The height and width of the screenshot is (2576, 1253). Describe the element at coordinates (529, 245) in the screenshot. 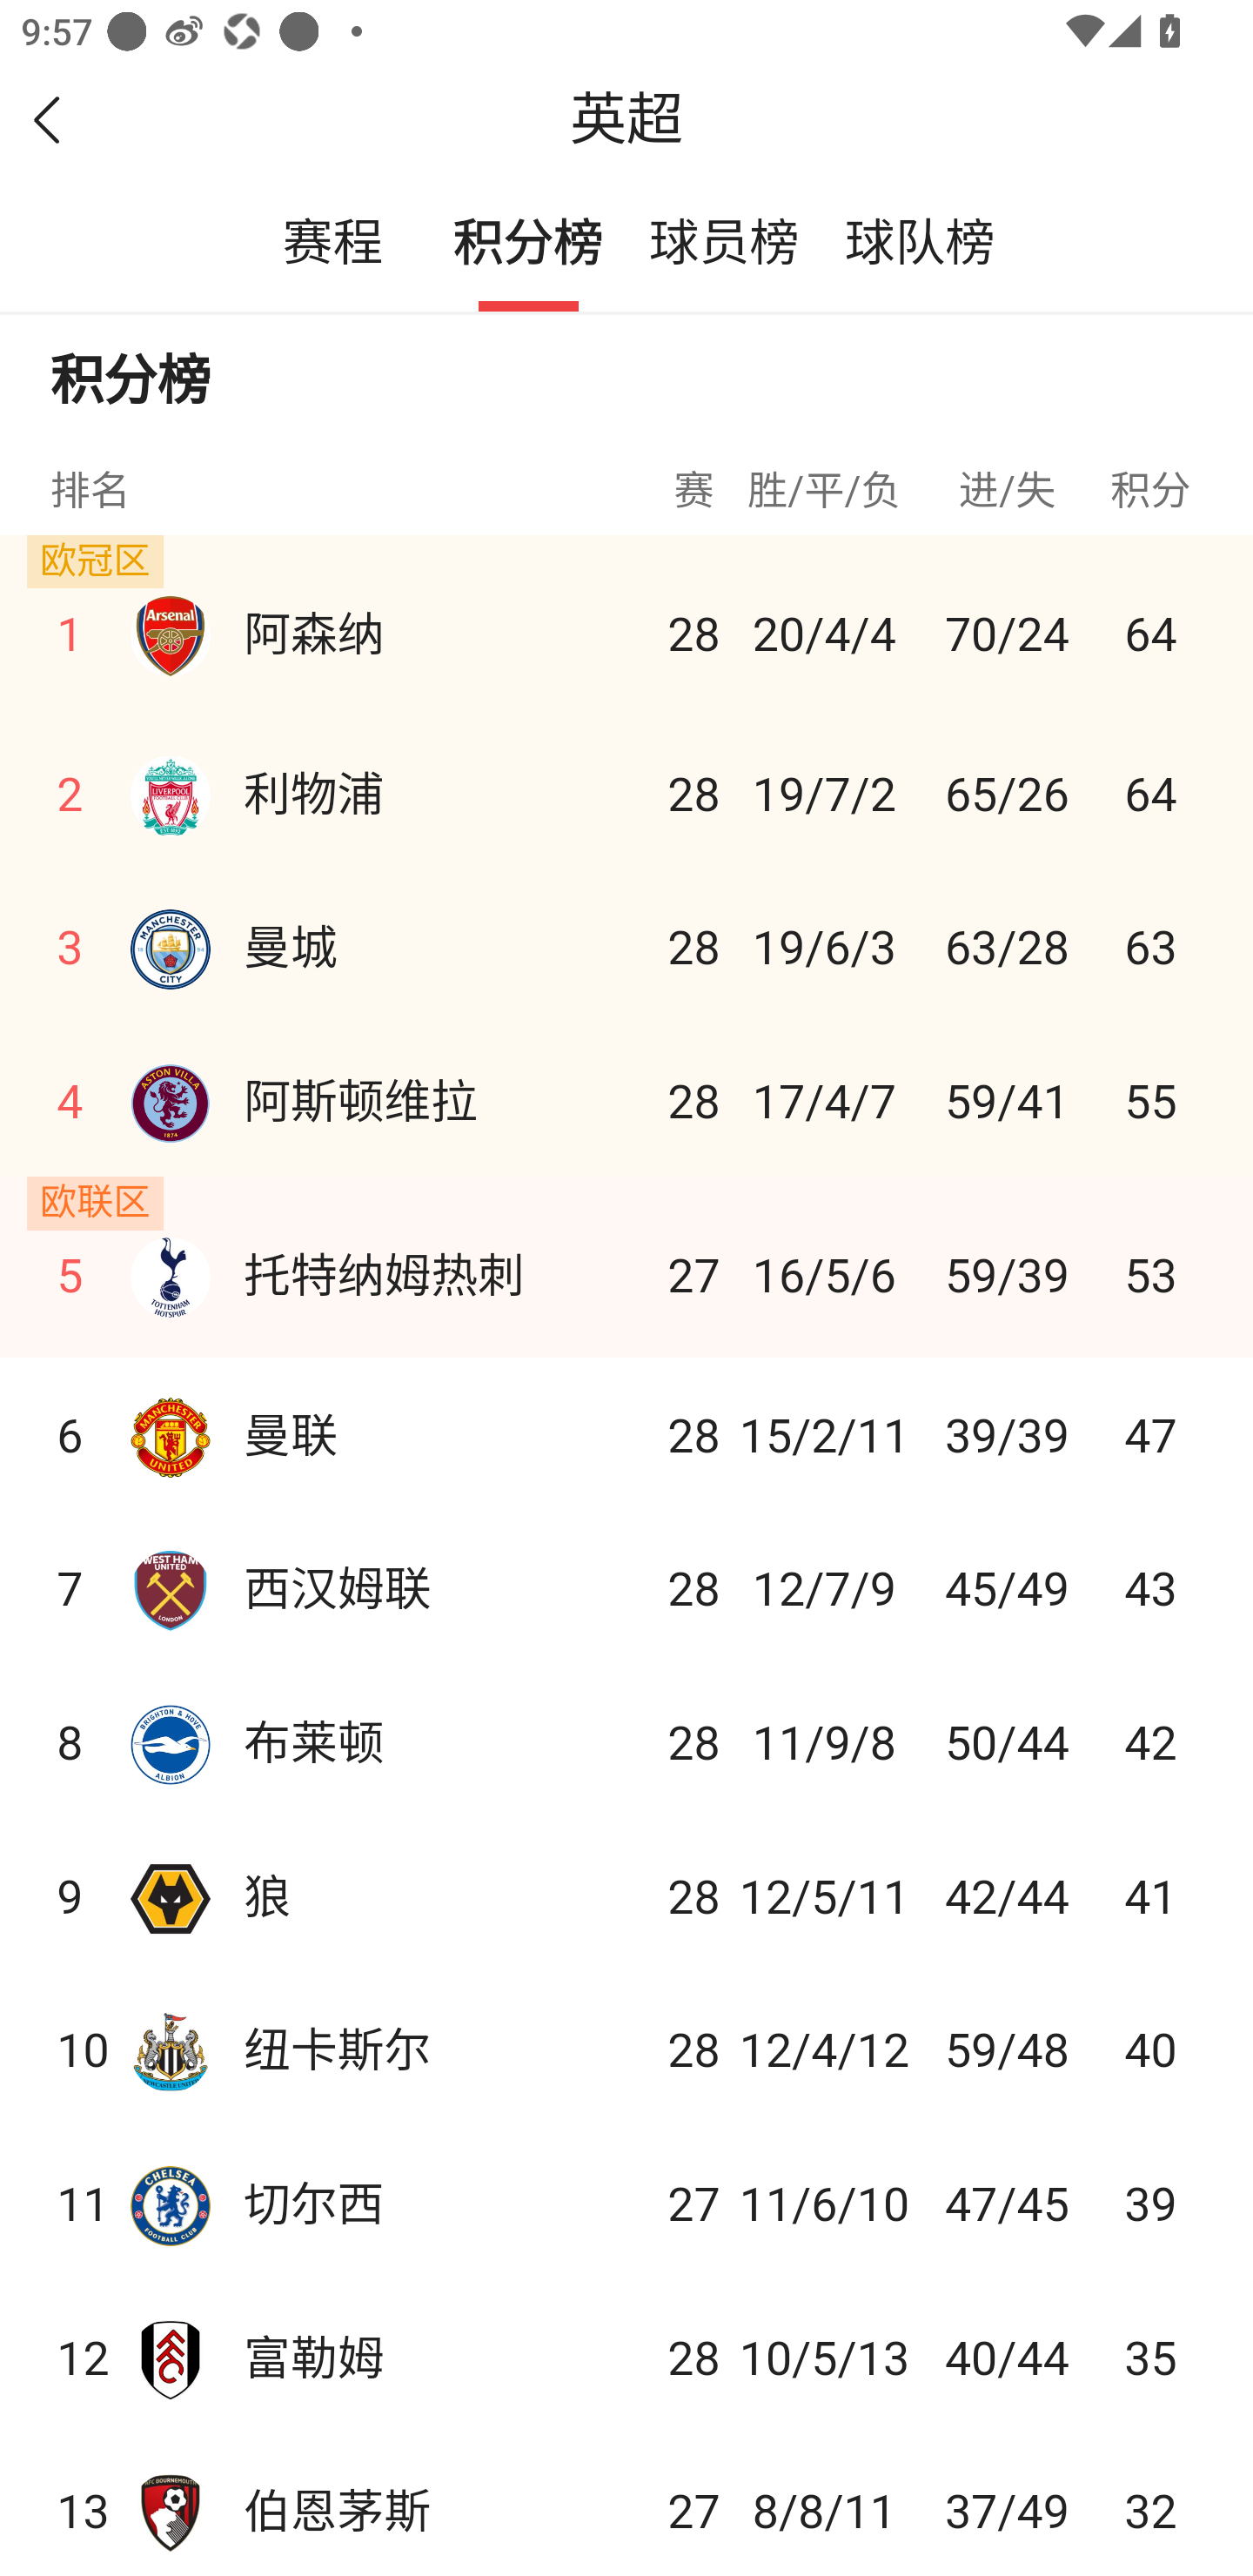

I see `积分榜` at that location.